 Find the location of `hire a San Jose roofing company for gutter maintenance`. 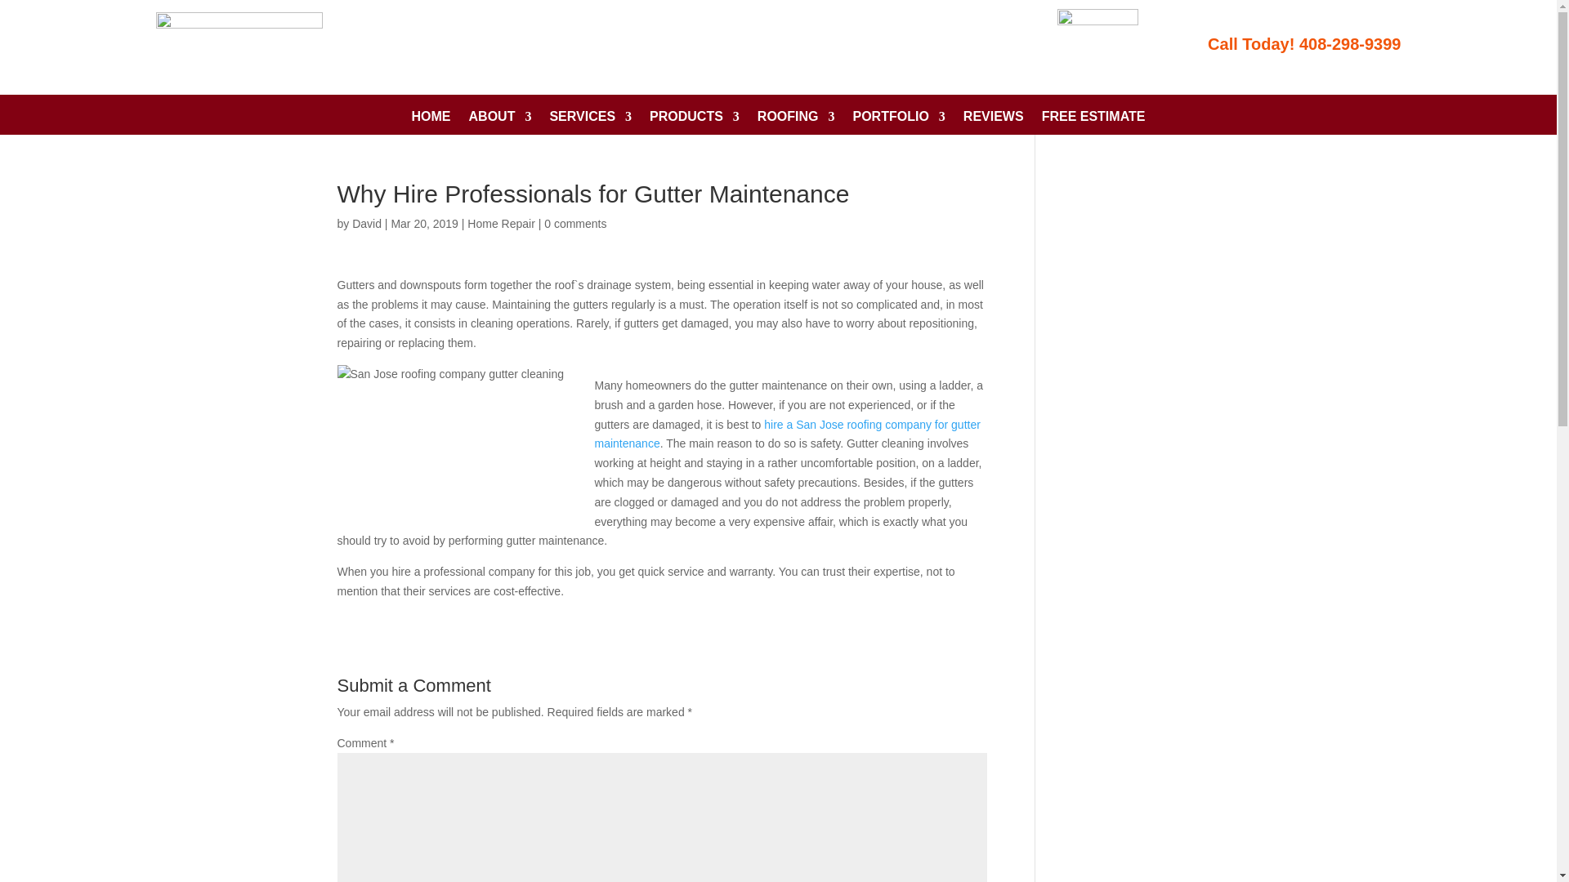

hire a San Jose roofing company for gutter maintenance is located at coordinates (788, 434).